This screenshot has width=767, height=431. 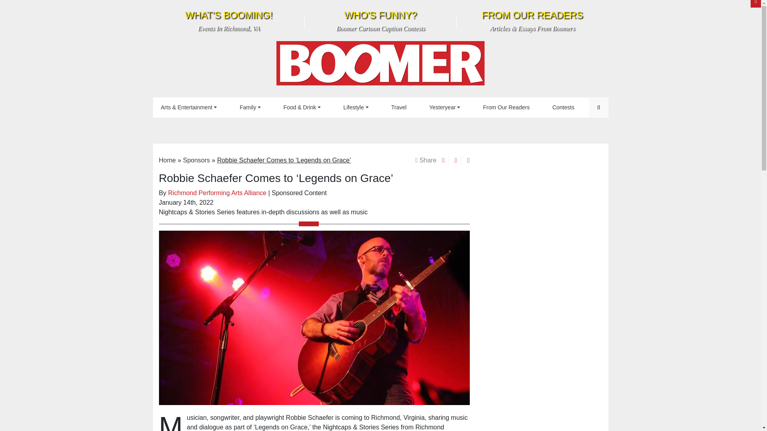 I want to click on Family, so click(x=229, y=20).